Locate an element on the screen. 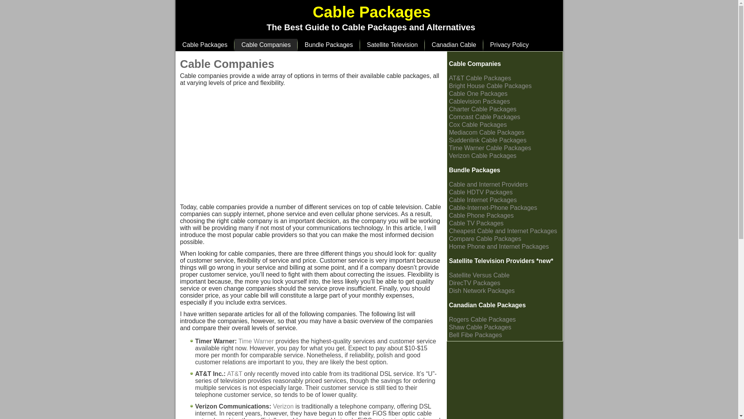 This screenshot has height=419, width=744. Time Warner Cable Packages is located at coordinates (490, 147).